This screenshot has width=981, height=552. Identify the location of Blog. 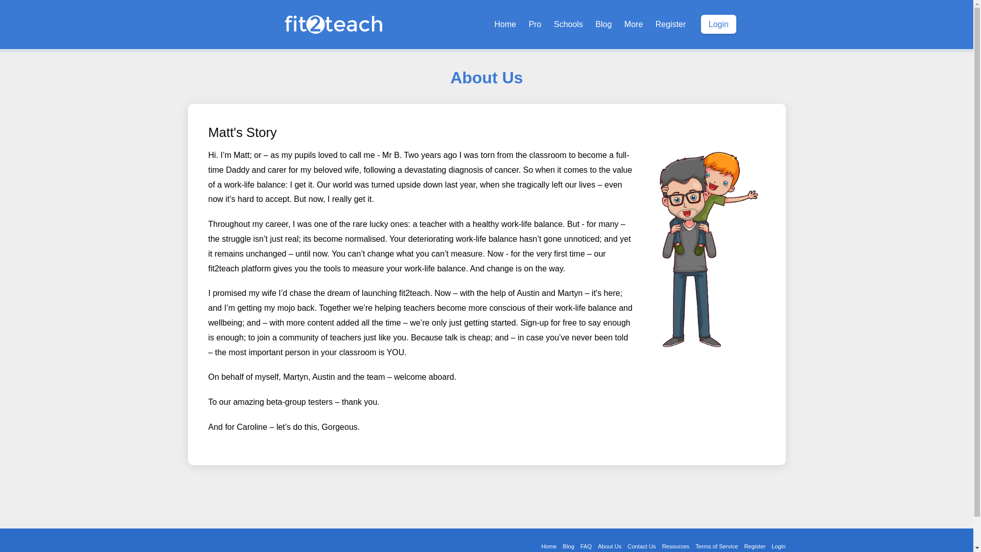
(568, 545).